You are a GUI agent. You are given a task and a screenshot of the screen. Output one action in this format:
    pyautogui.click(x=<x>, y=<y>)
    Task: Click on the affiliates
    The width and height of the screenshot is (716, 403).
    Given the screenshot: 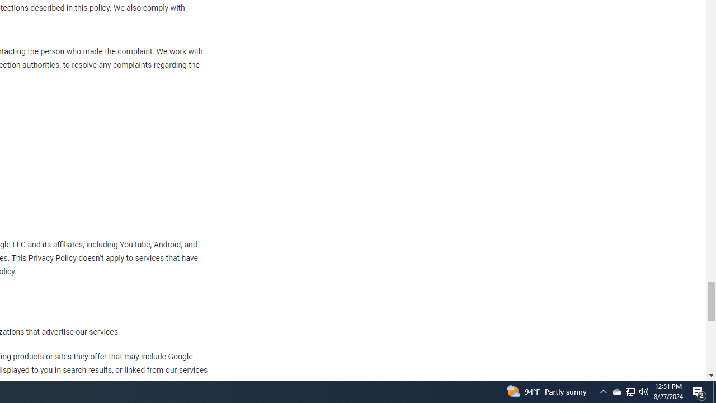 What is the action you would take?
    pyautogui.click(x=67, y=245)
    